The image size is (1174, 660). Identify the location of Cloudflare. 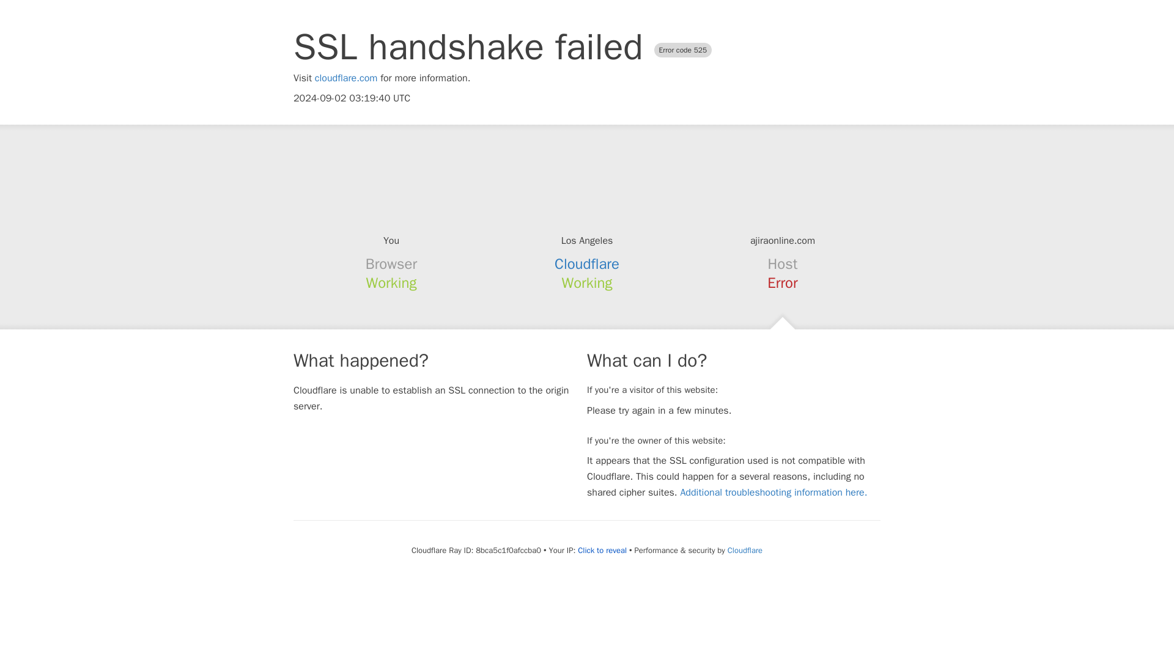
(745, 550).